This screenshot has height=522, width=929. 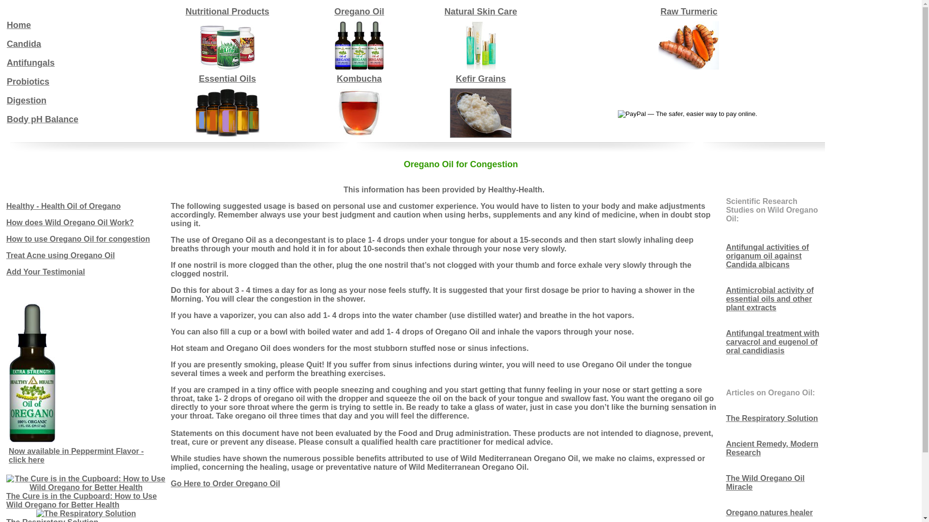 What do you see at coordinates (43, 119) in the screenshot?
I see `Body pH Balance` at bounding box center [43, 119].